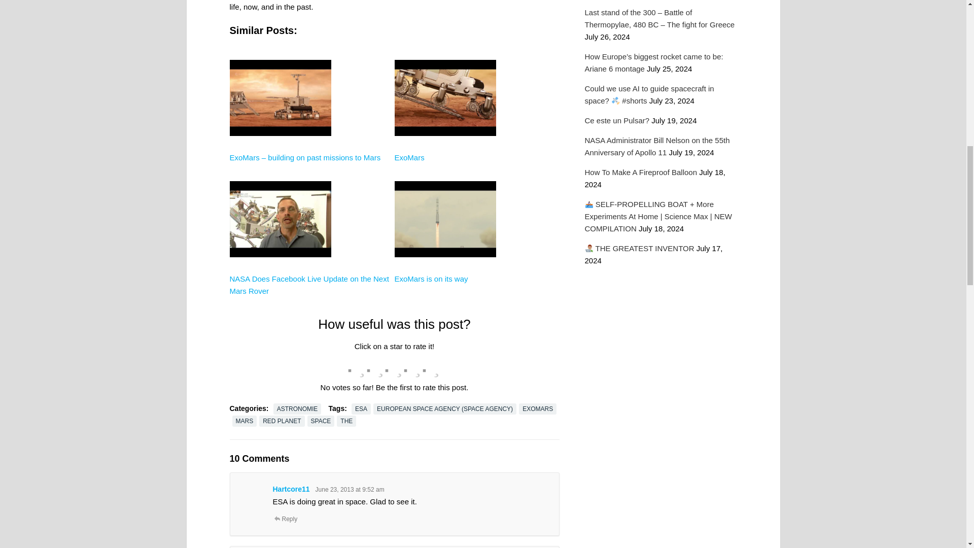 The image size is (974, 548). I want to click on NASA, so click(280, 294).